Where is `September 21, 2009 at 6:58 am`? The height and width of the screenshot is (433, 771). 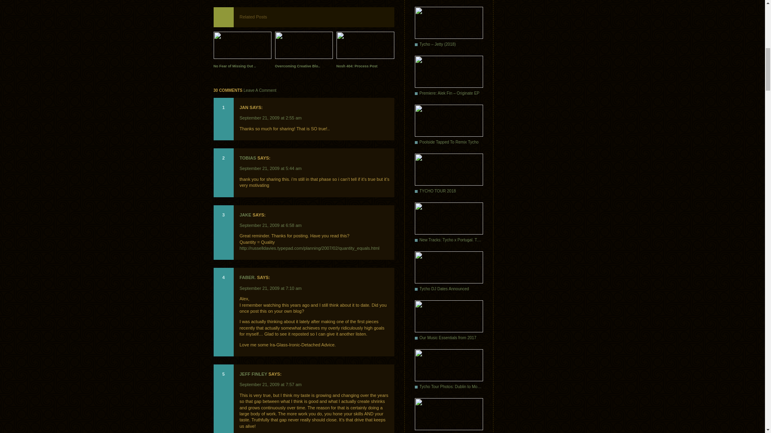 September 21, 2009 at 6:58 am is located at coordinates (270, 225).